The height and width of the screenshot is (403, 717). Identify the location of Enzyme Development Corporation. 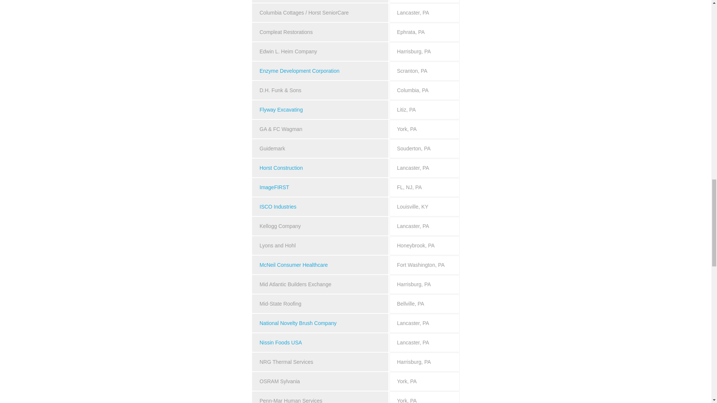
(299, 71).